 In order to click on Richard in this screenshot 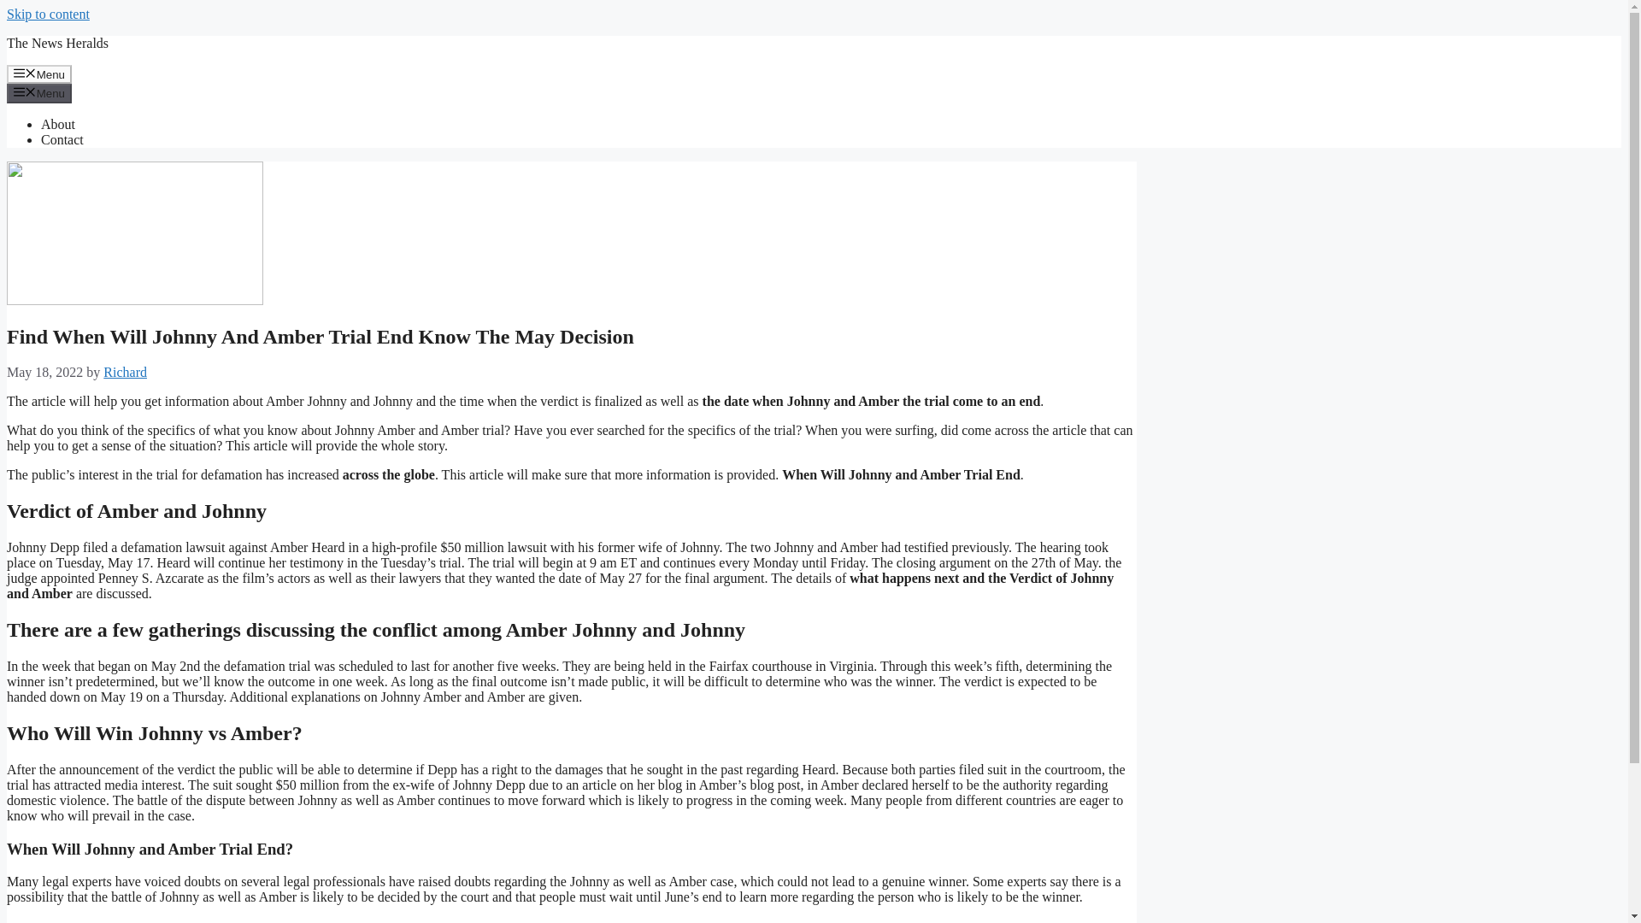, I will do `click(125, 371)`.